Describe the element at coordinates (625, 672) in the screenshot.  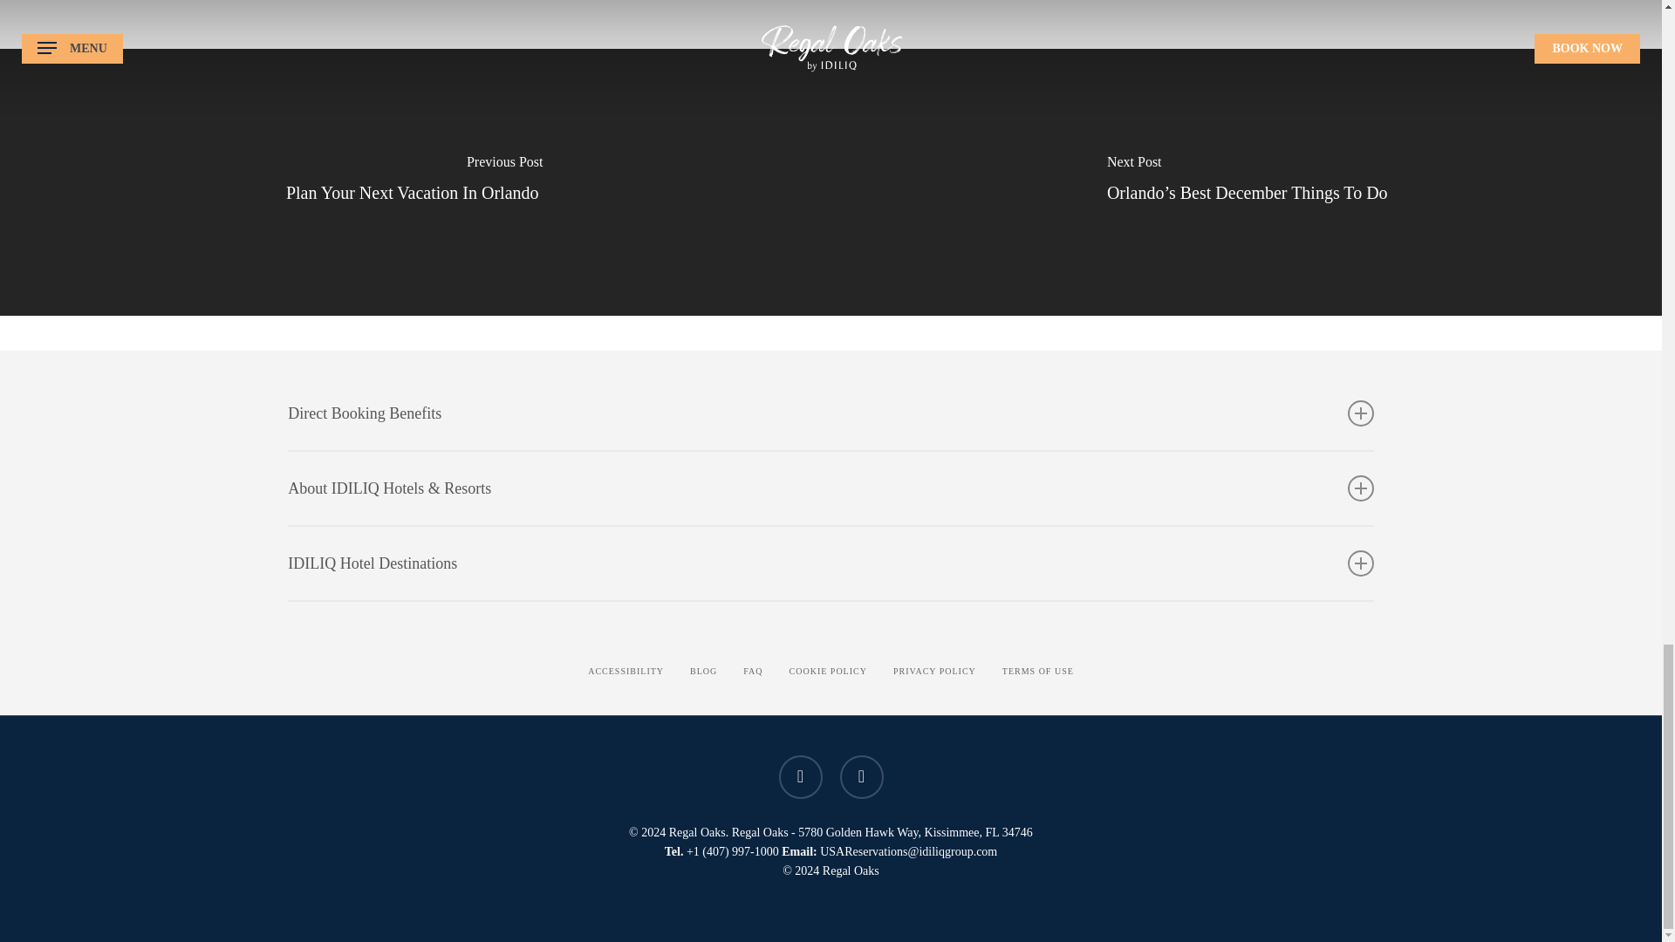
I see `ACCESSIBILITY` at that location.